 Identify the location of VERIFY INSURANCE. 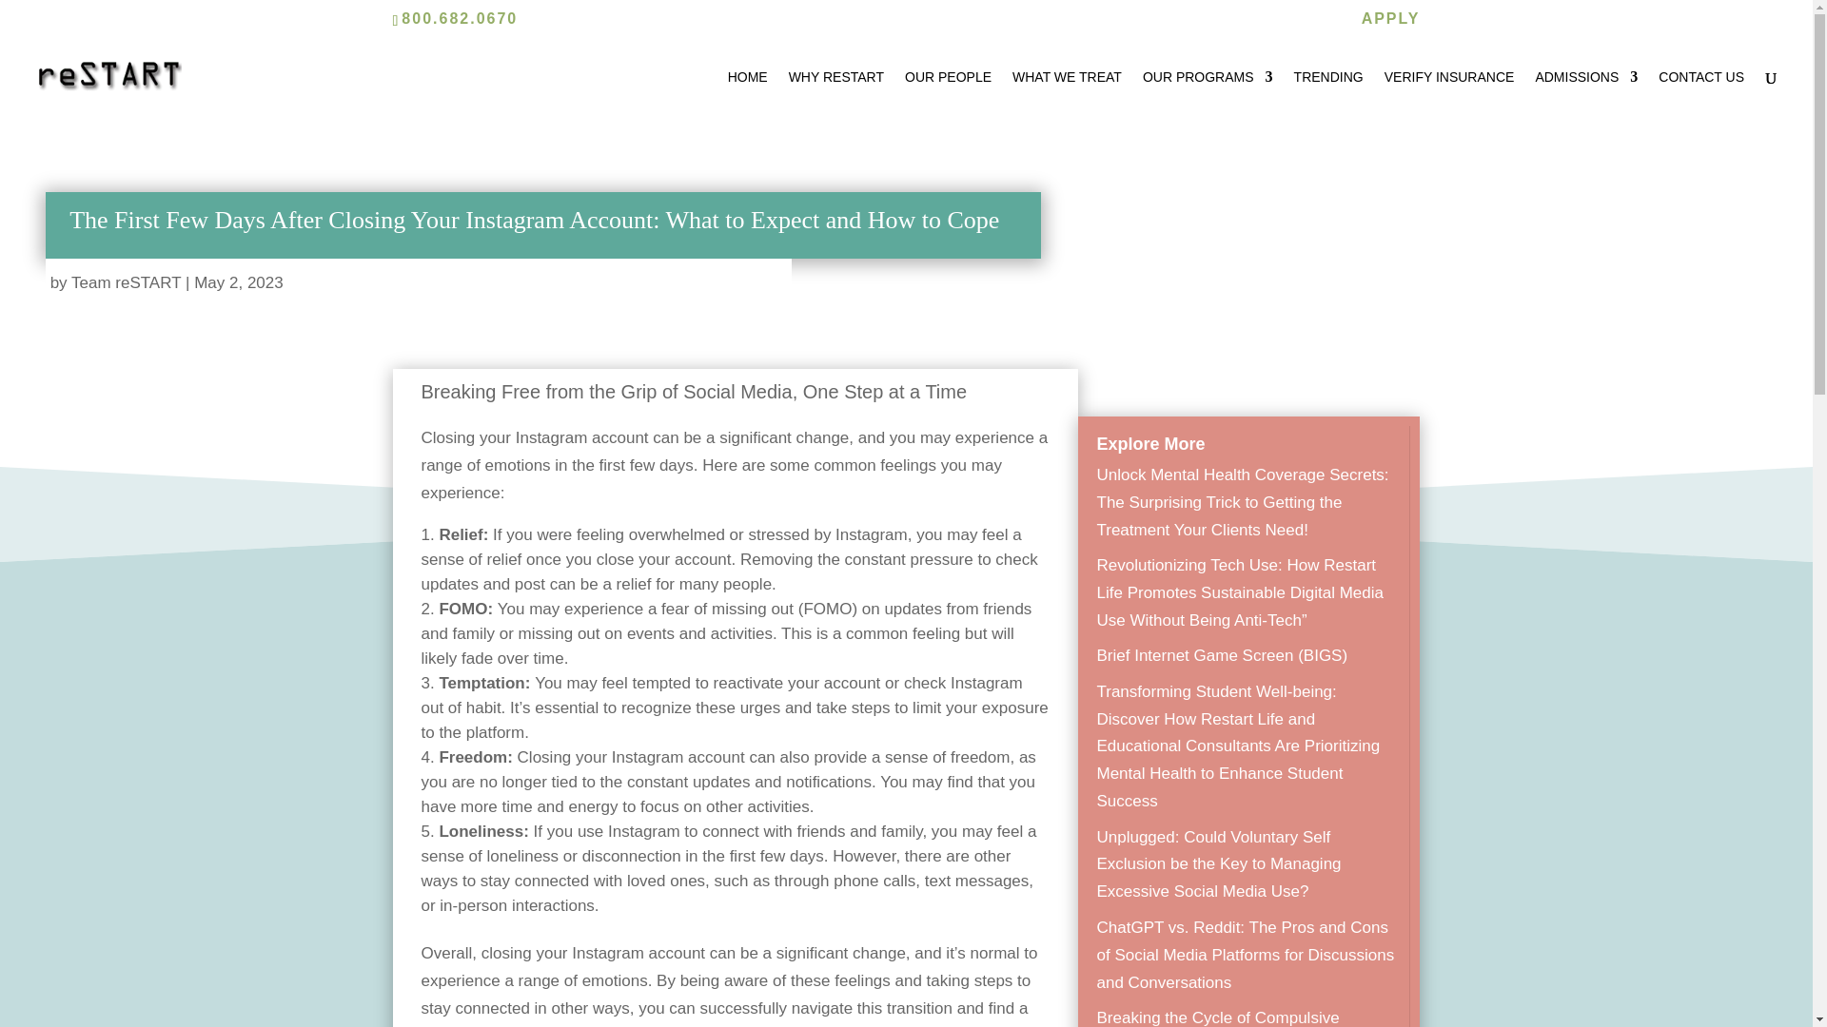
(1449, 92).